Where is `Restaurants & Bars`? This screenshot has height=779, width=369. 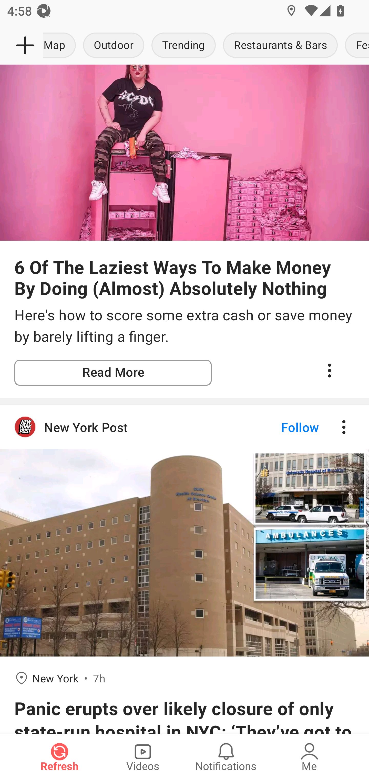
Restaurants & Bars is located at coordinates (280, 46).